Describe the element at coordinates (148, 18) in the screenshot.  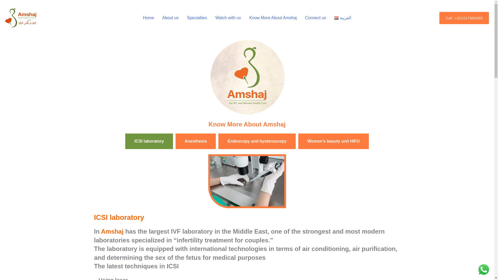
I see `Home` at that location.